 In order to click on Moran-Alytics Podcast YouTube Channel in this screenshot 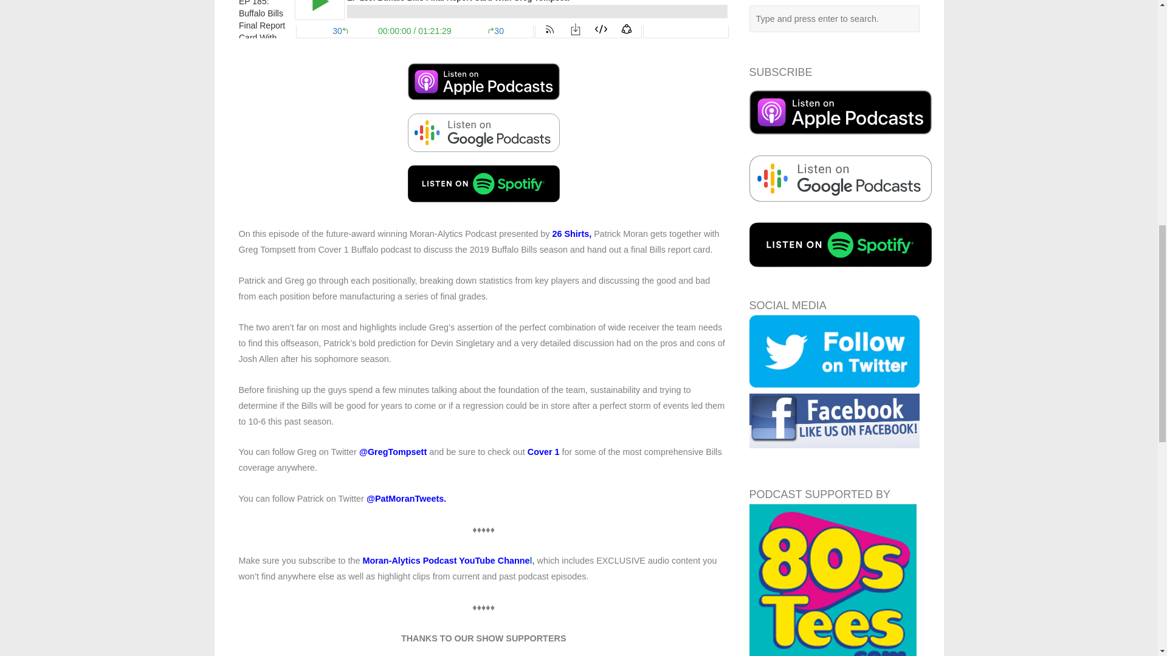, I will do `click(447, 560)`.